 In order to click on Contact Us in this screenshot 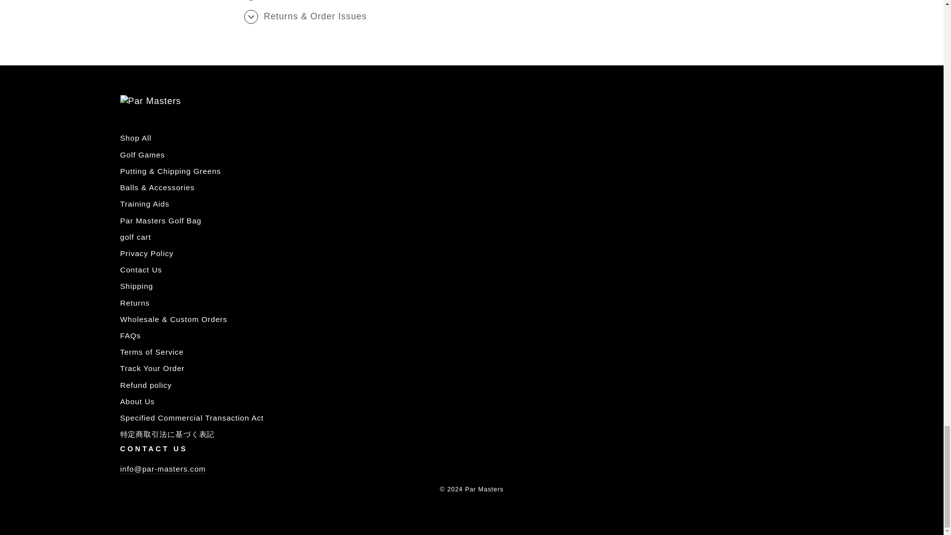, I will do `click(162, 469)`.